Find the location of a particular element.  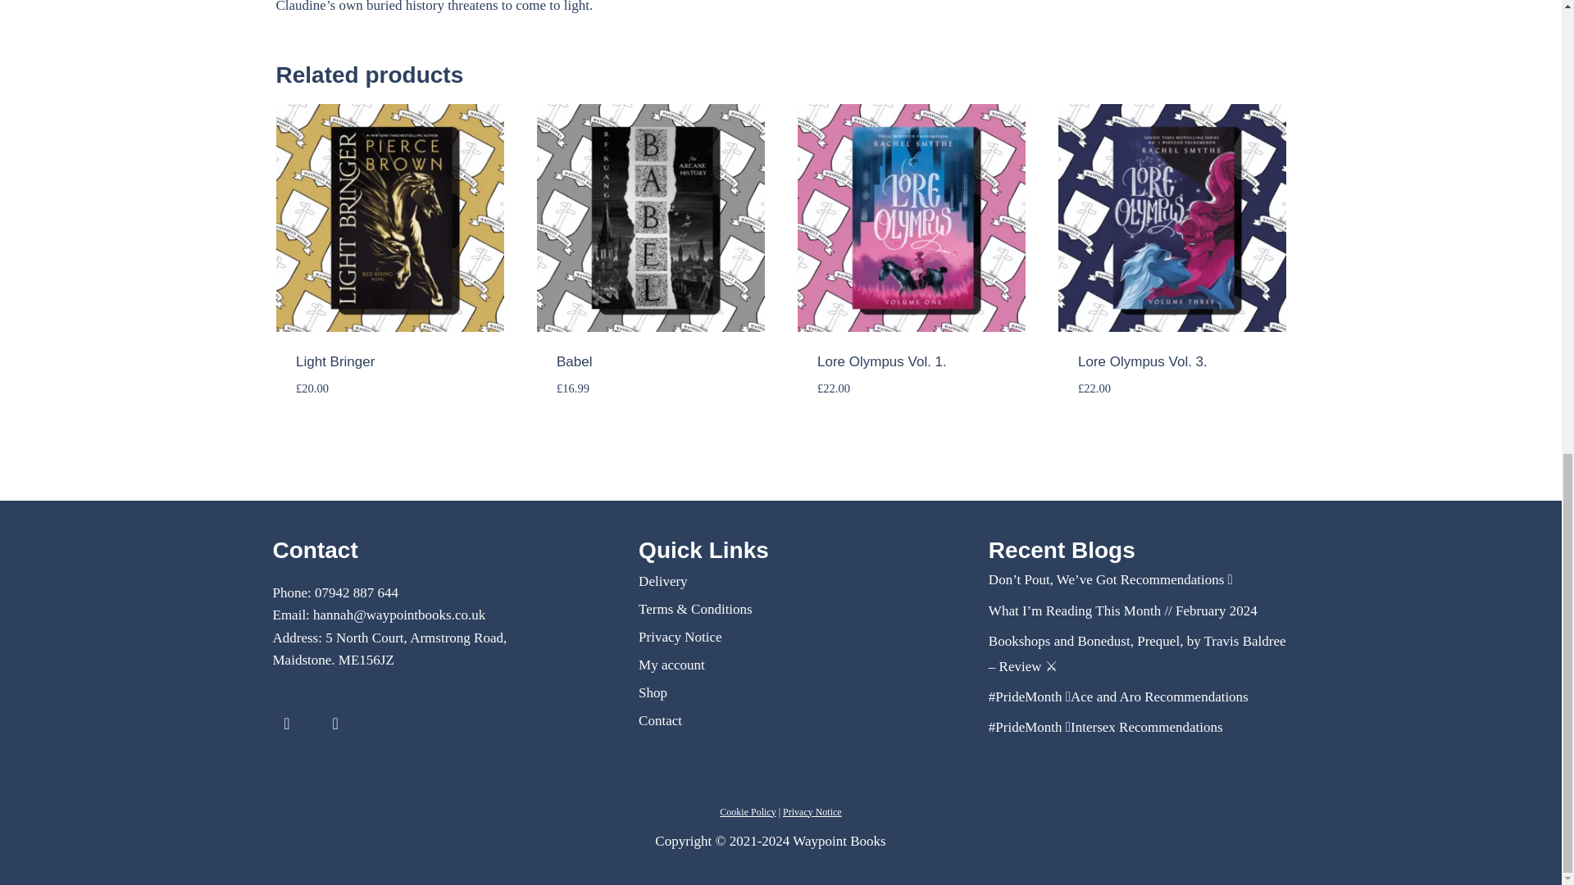

Babel is located at coordinates (574, 362).